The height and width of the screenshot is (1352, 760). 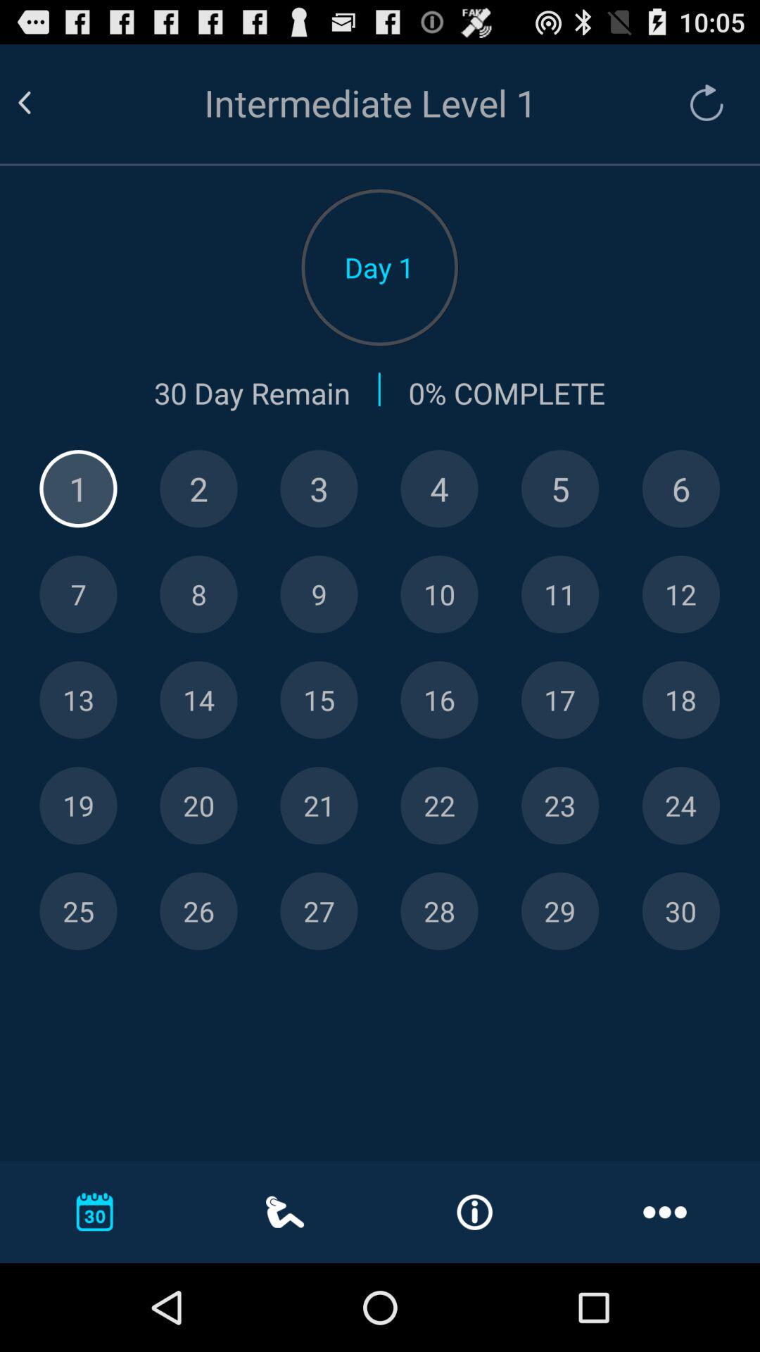 What do you see at coordinates (319, 700) in the screenshot?
I see `select 15` at bounding box center [319, 700].